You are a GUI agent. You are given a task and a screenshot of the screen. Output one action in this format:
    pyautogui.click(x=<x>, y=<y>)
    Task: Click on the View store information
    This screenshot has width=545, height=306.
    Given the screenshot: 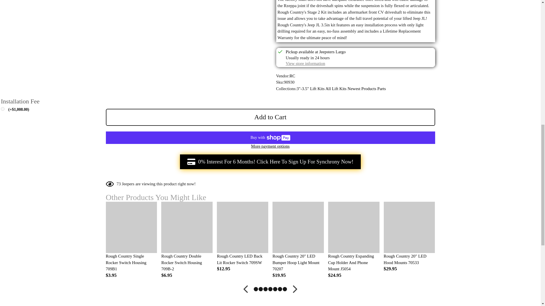 What is the action you would take?
    pyautogui.click(x=305, y=63)
    